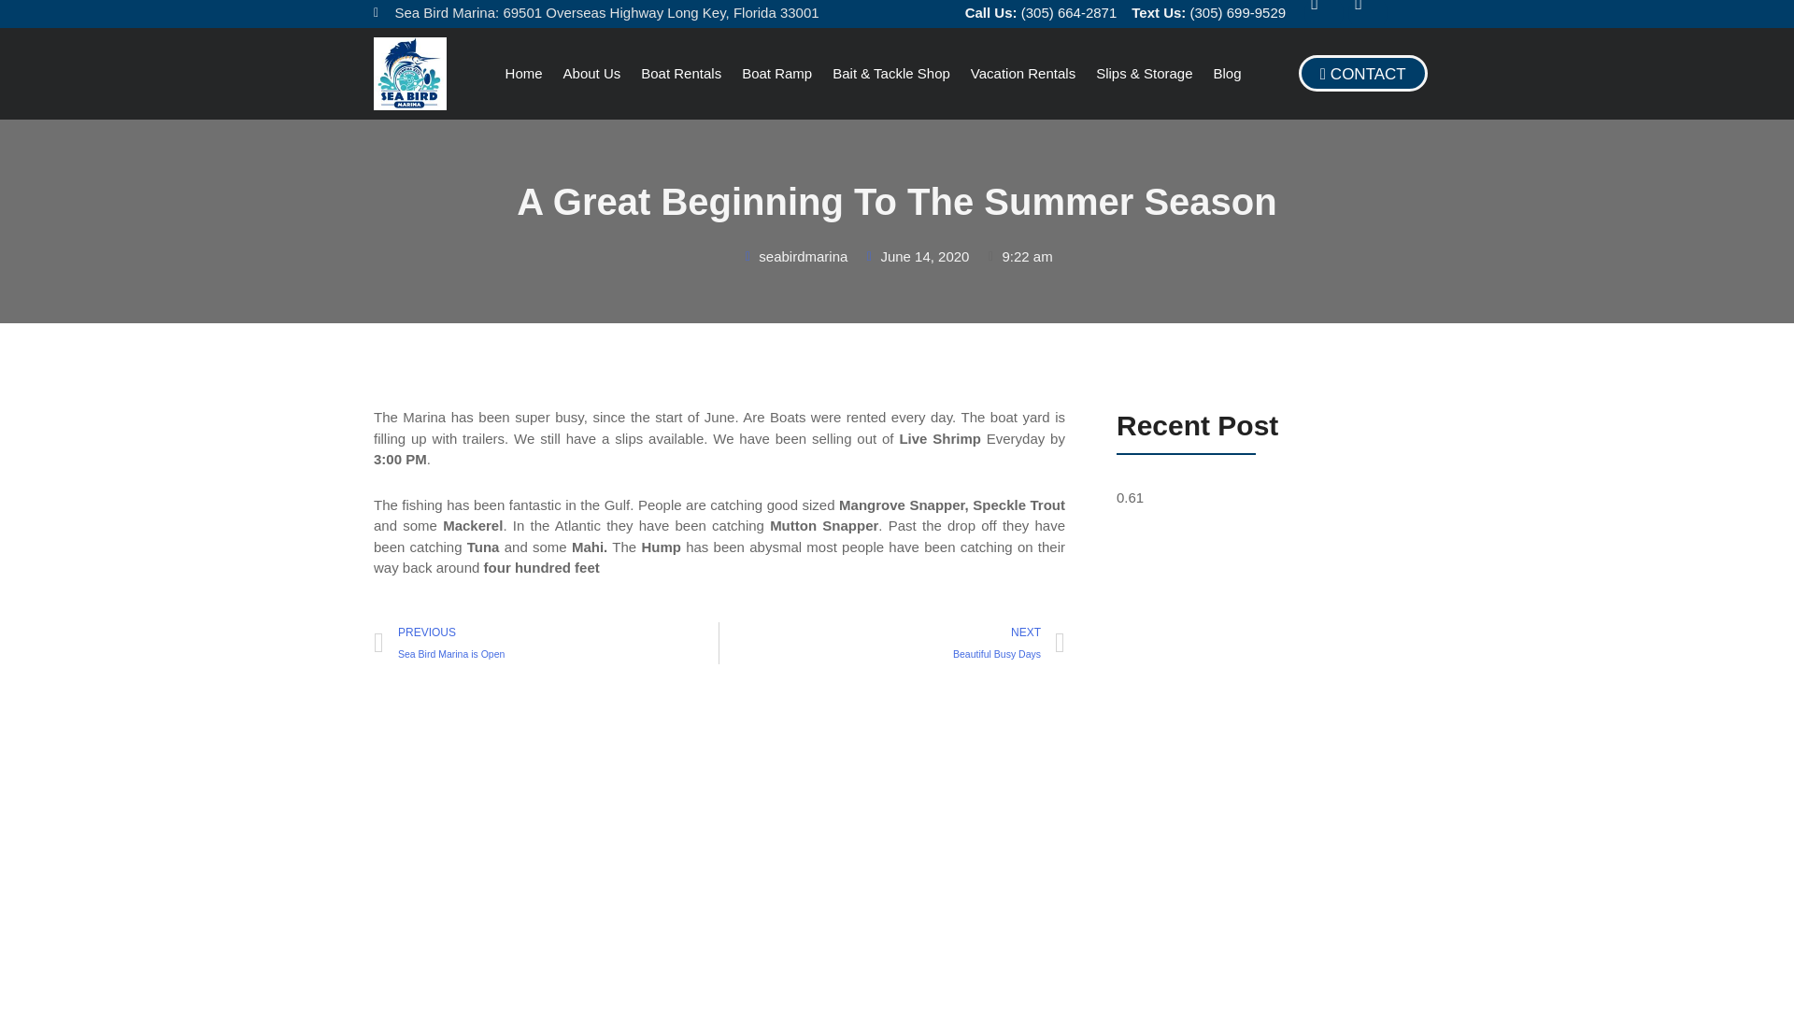  What do you see at coordinates (776, 73) in the screenshot?
I see `Home` at bounding box center [776, 73].